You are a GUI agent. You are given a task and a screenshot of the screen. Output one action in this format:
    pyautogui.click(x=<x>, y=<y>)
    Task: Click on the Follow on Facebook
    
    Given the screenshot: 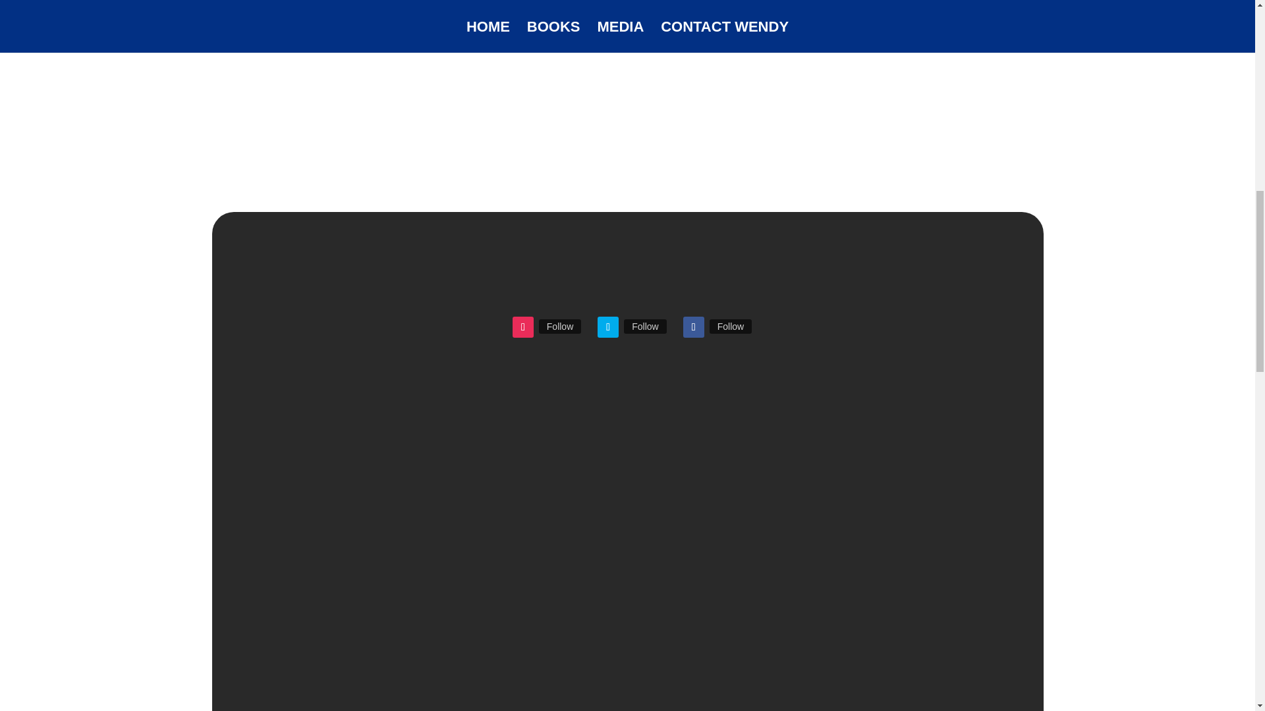 What is the action you would take?
    pyautogui.click(x=693, y=327)
    